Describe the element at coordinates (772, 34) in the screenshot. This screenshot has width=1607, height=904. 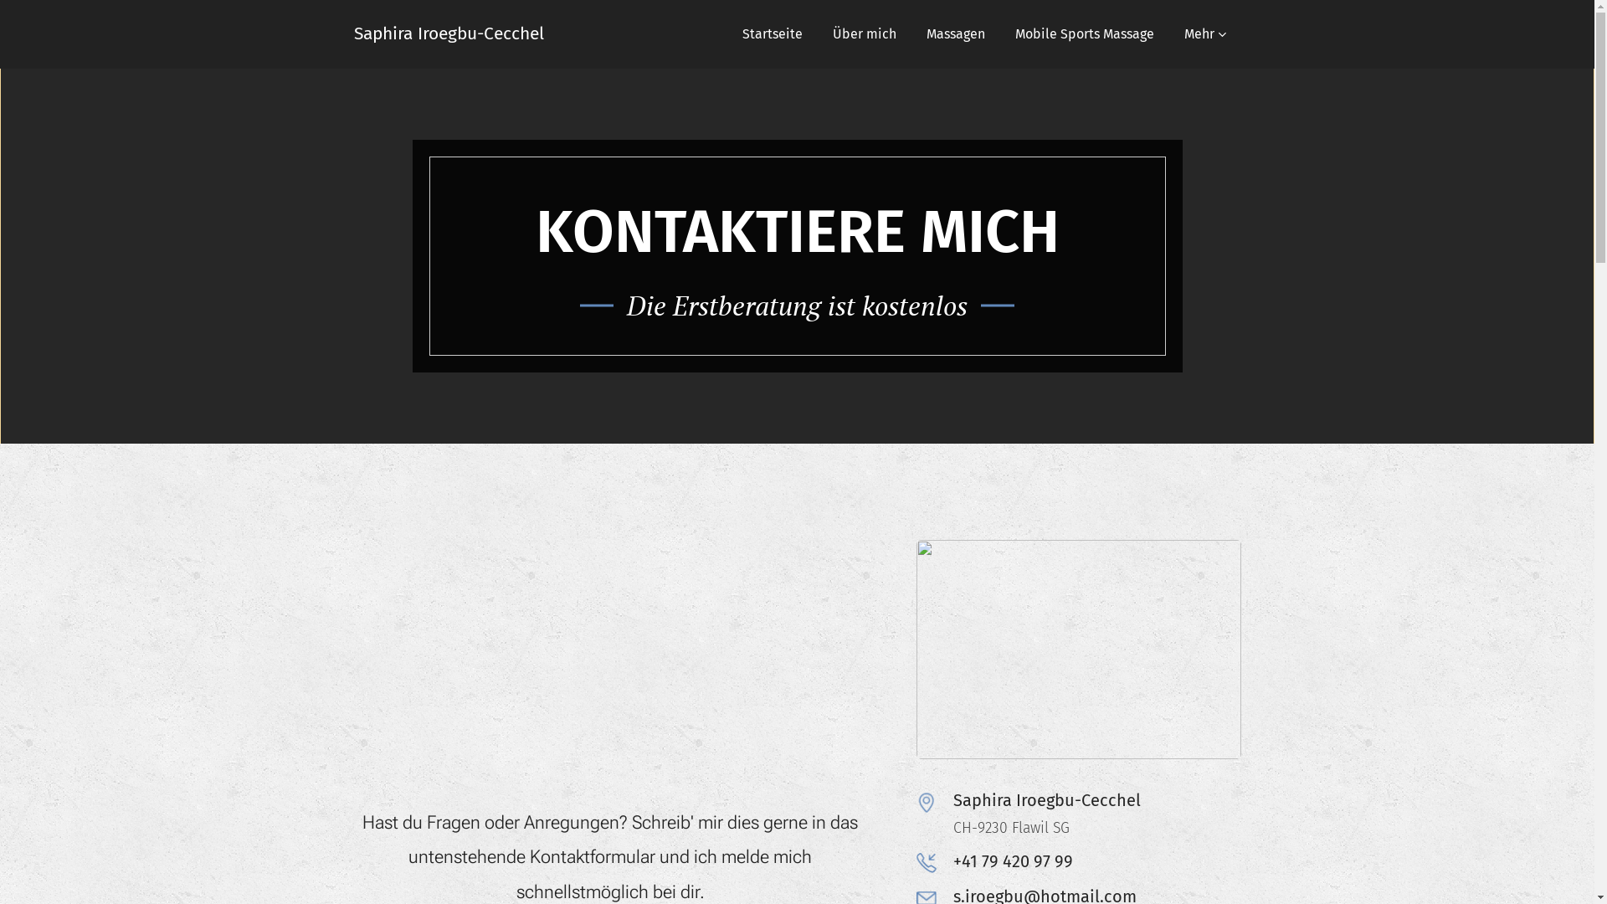
I see `Startseite` at that location.